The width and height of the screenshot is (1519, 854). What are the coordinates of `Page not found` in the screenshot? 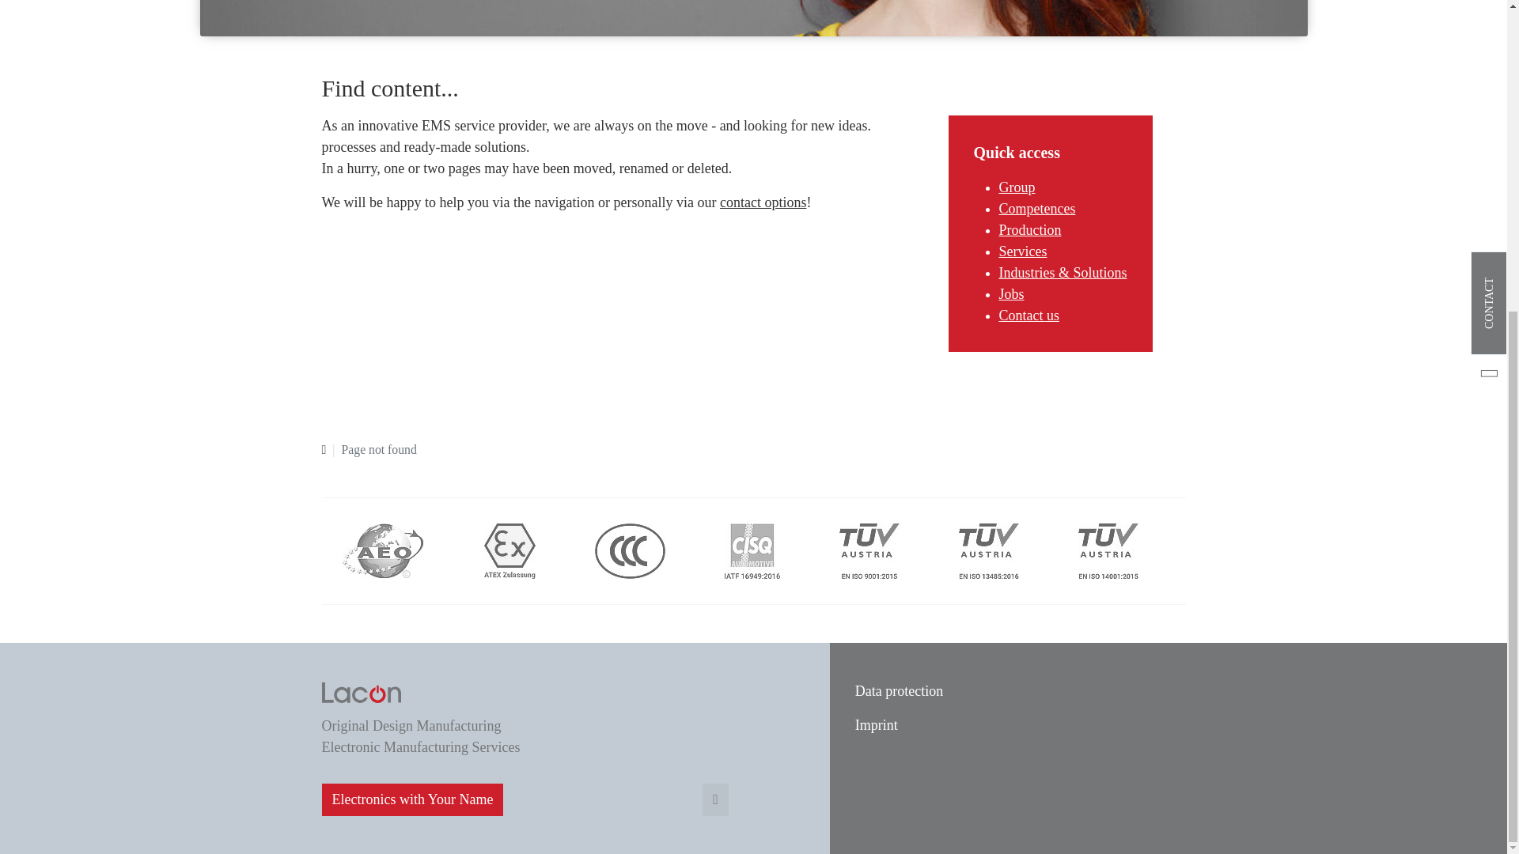 It's located at (379, 449).